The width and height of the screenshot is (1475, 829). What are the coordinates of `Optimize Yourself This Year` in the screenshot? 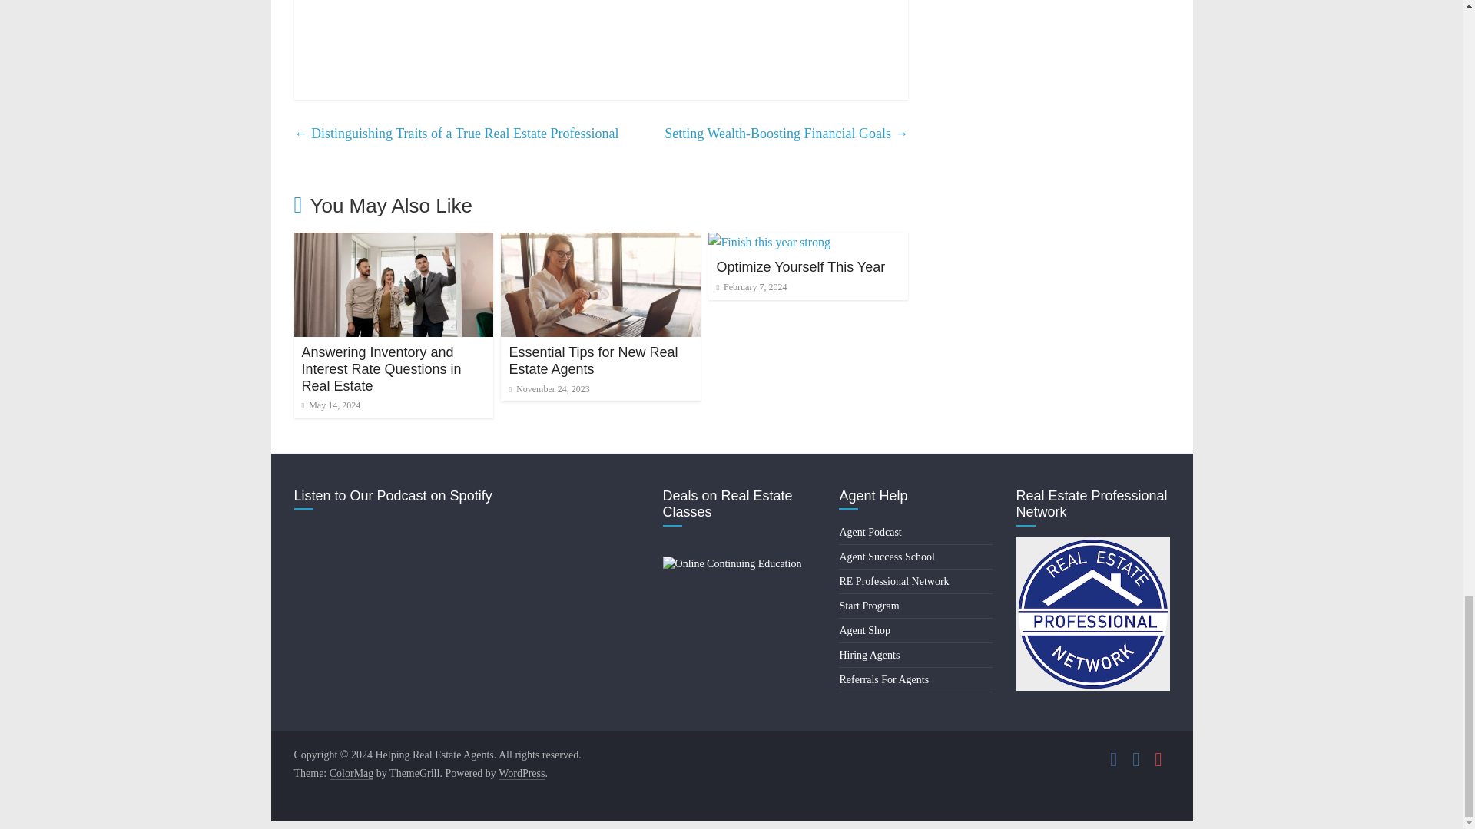 It's located at (800, 267).